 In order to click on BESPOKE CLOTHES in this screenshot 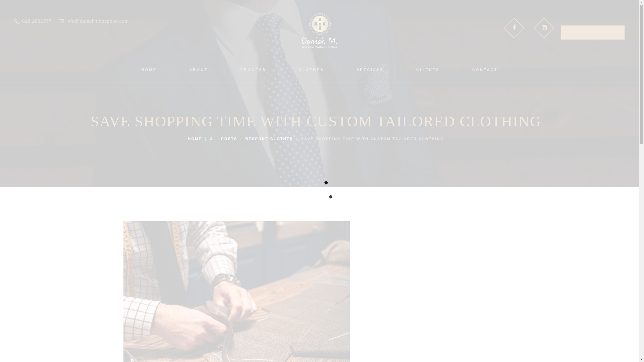, I will do `click(269, 139)`.